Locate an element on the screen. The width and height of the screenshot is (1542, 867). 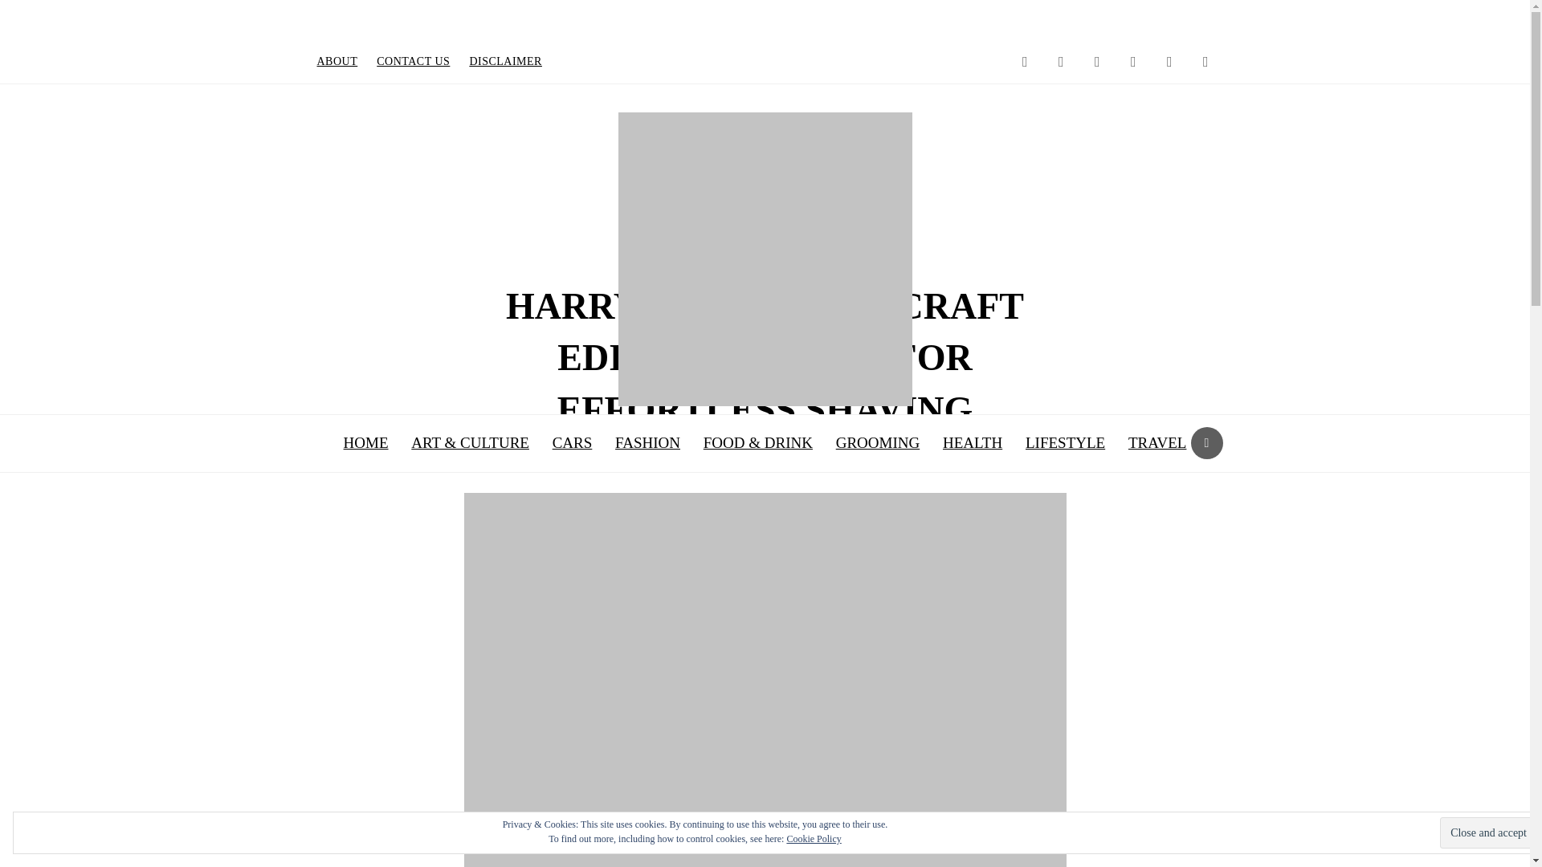
TRAVEL is located at coordinates (1157, 443).